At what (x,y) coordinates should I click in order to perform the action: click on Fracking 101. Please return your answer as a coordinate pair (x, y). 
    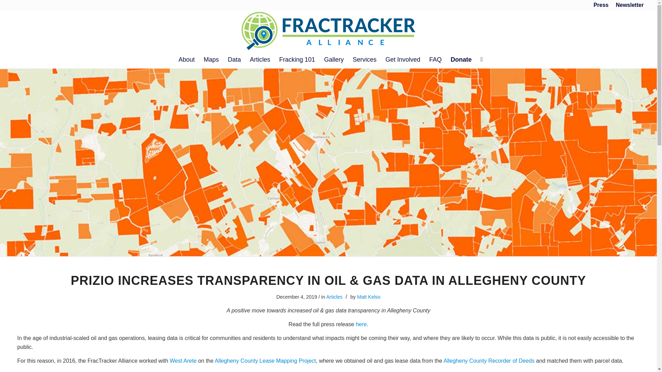
    Looking at the image, I should click on (297, 59).